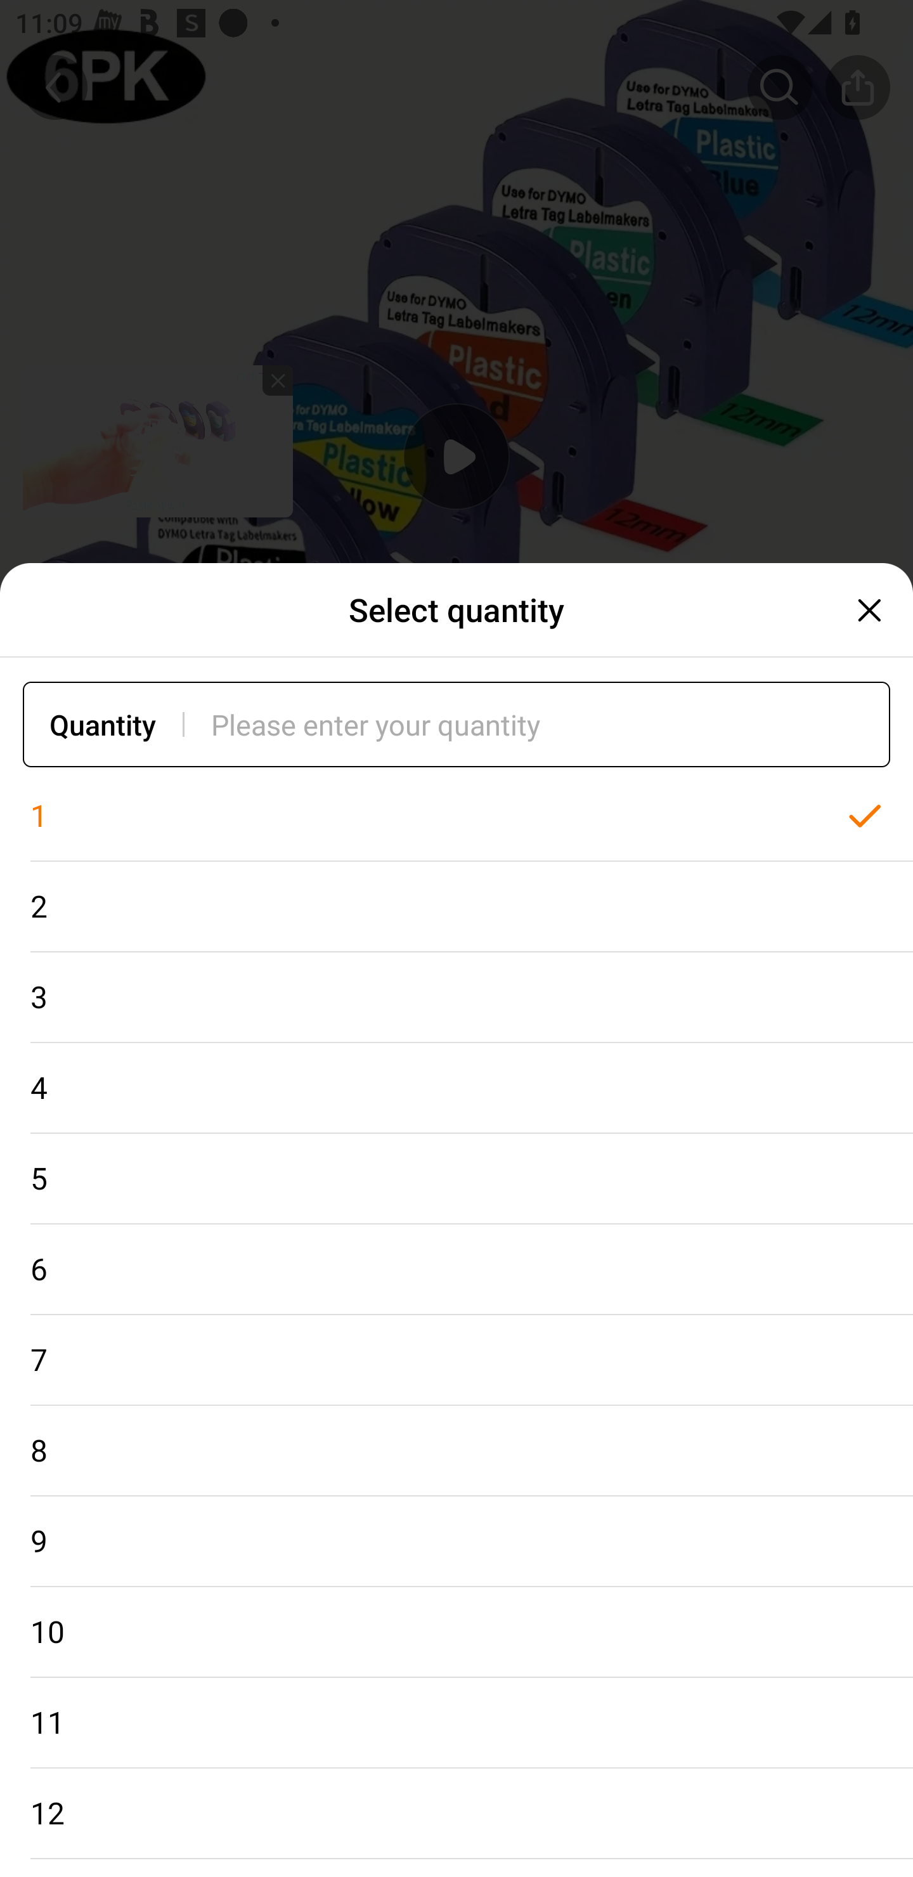  What do you see at coordinates (456, 1633) in the screenshot?
I see `10` at bounding box center [456, 1633].